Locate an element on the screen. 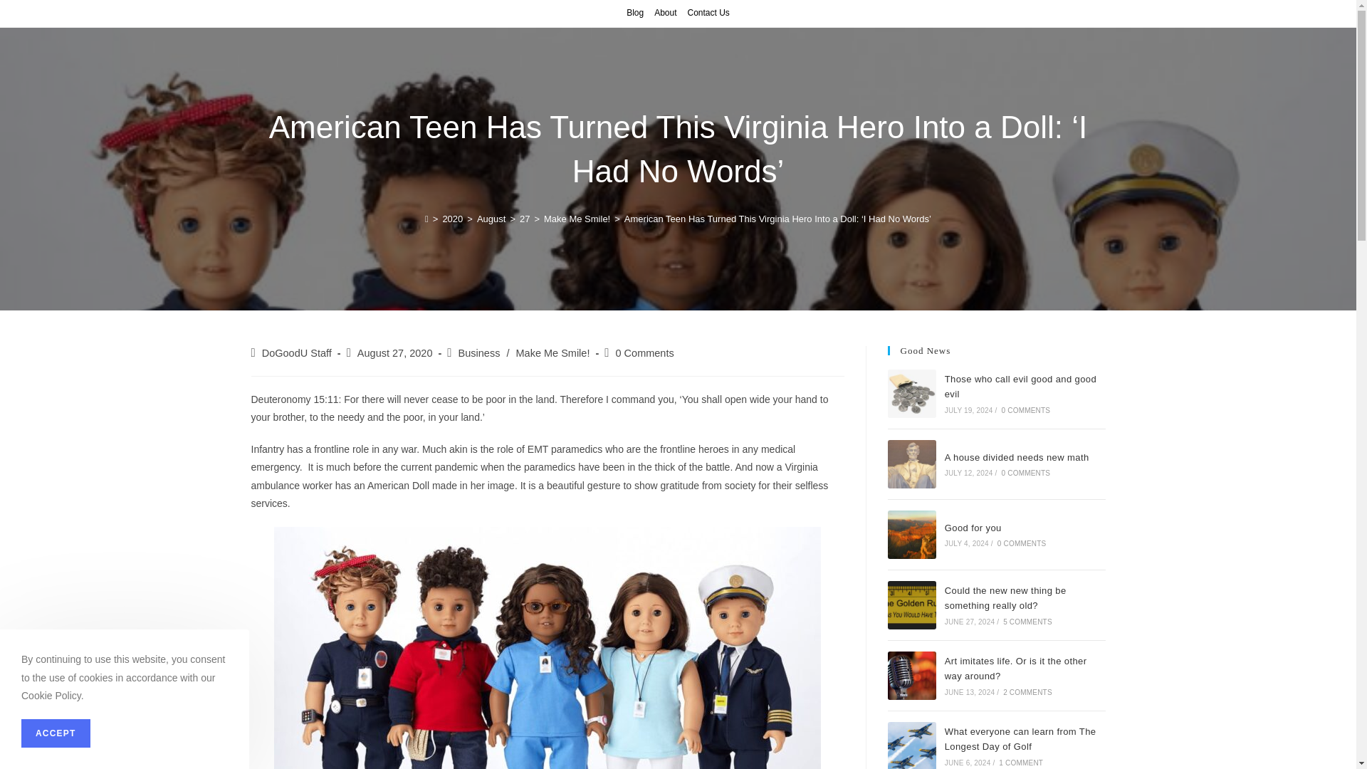 Image resolution: width=1367 pixels, height=769 pixels. 0 COMMENTS is located at coordinates (1027, 410).